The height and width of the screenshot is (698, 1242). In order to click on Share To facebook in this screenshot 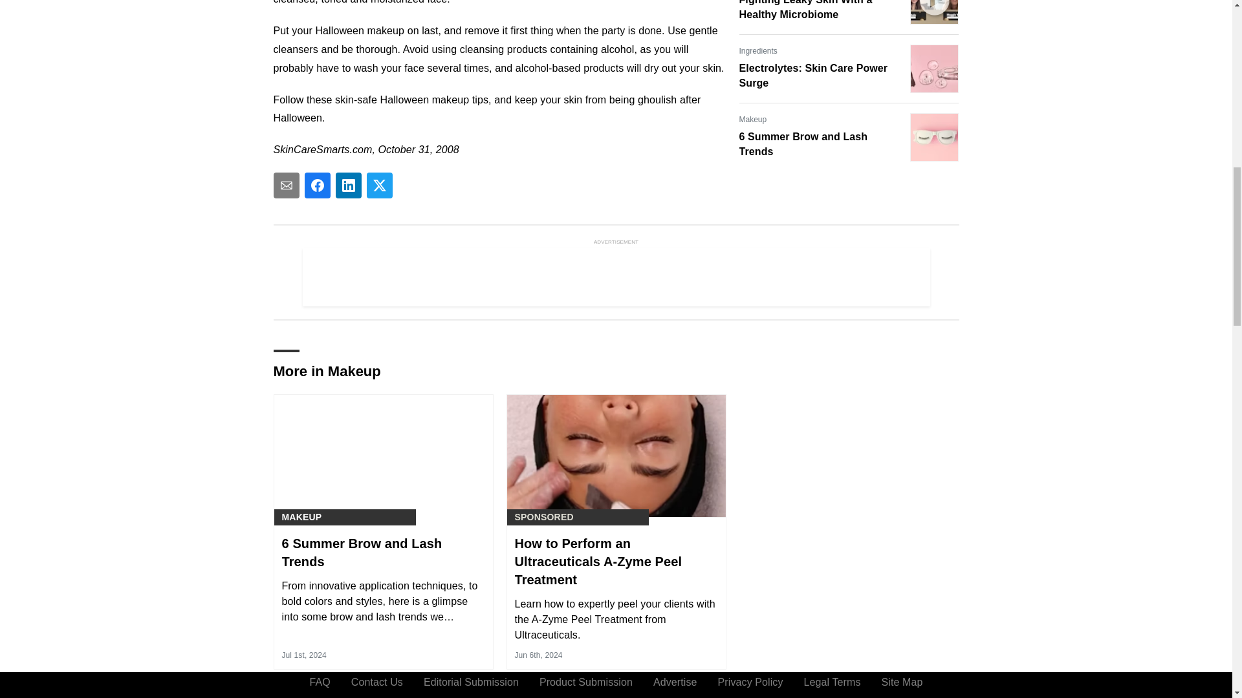, I will do `click(317, 185)`.